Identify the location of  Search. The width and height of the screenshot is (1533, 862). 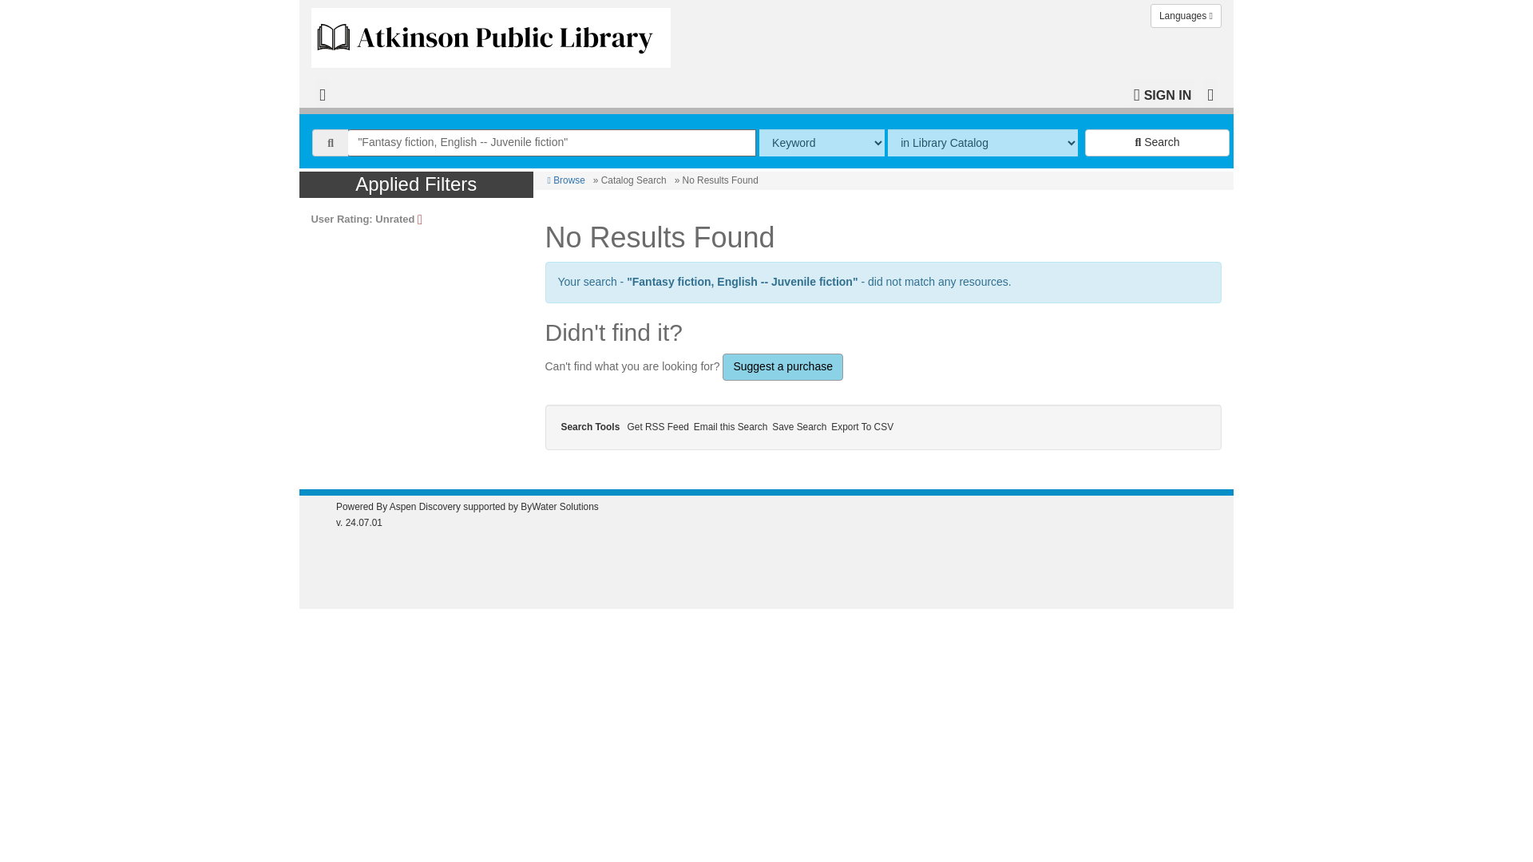
(1157, 142).